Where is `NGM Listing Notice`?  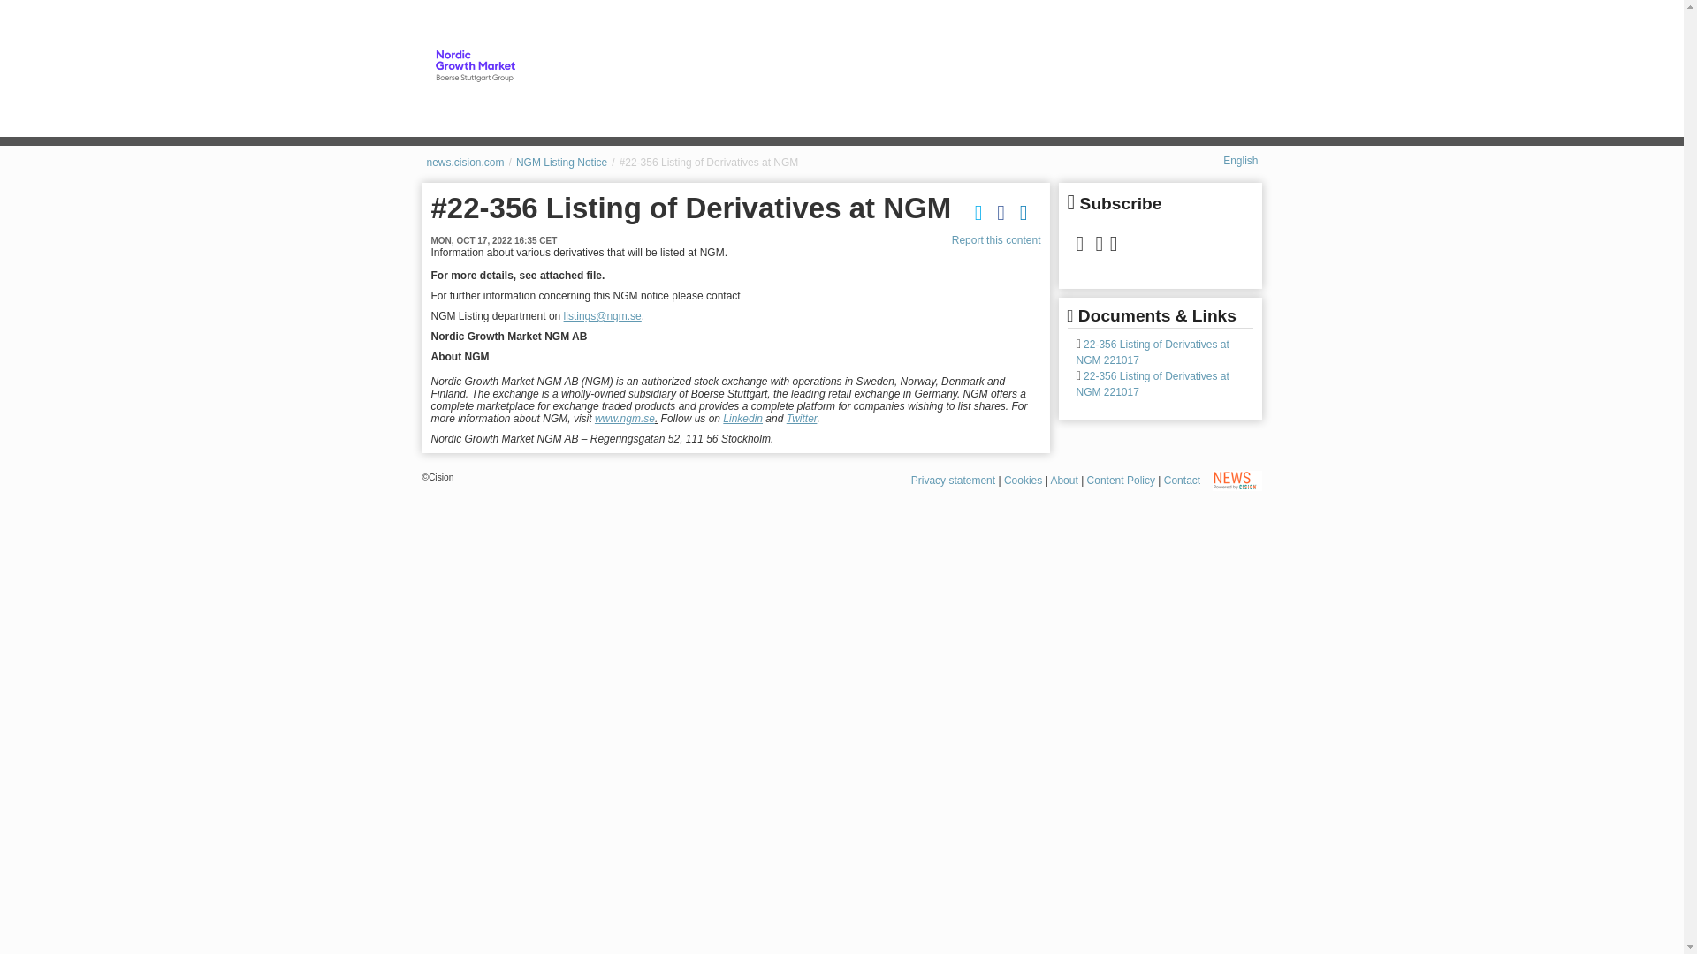 NGM Listing Notice is located at coordinates (561, 163).